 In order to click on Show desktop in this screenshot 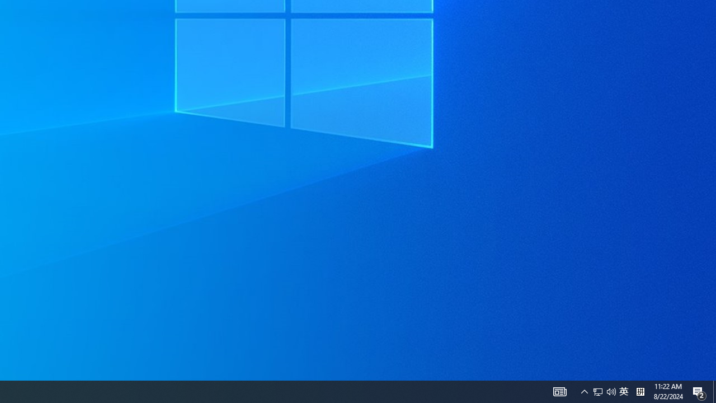, I will do `click(624, 392)`.